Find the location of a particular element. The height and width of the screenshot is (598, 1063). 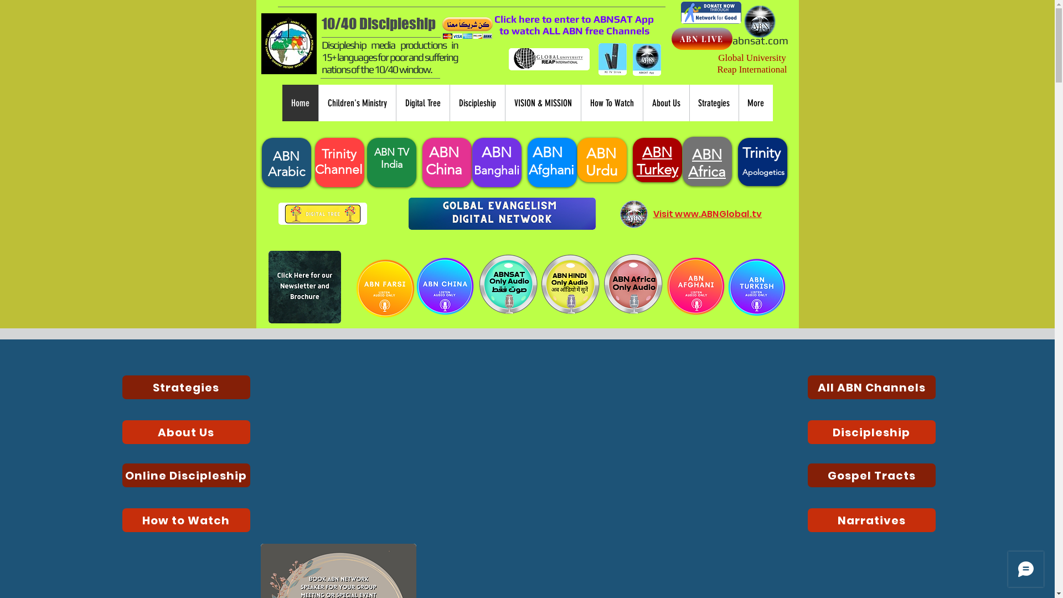

ABN Turkey is located at coordinates (658, 161).